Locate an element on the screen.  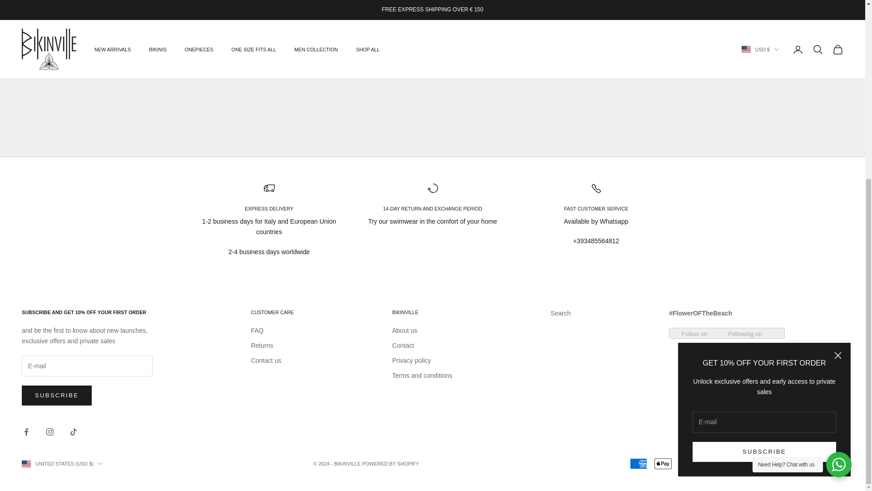
Newsletter popup is located at coordinates (764, 132).